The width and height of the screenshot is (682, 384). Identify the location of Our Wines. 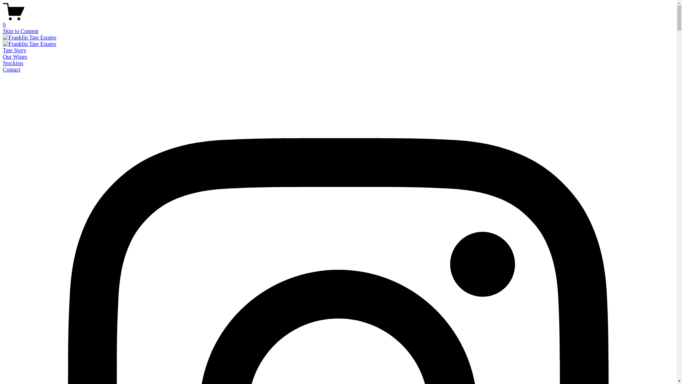
(15, 57).